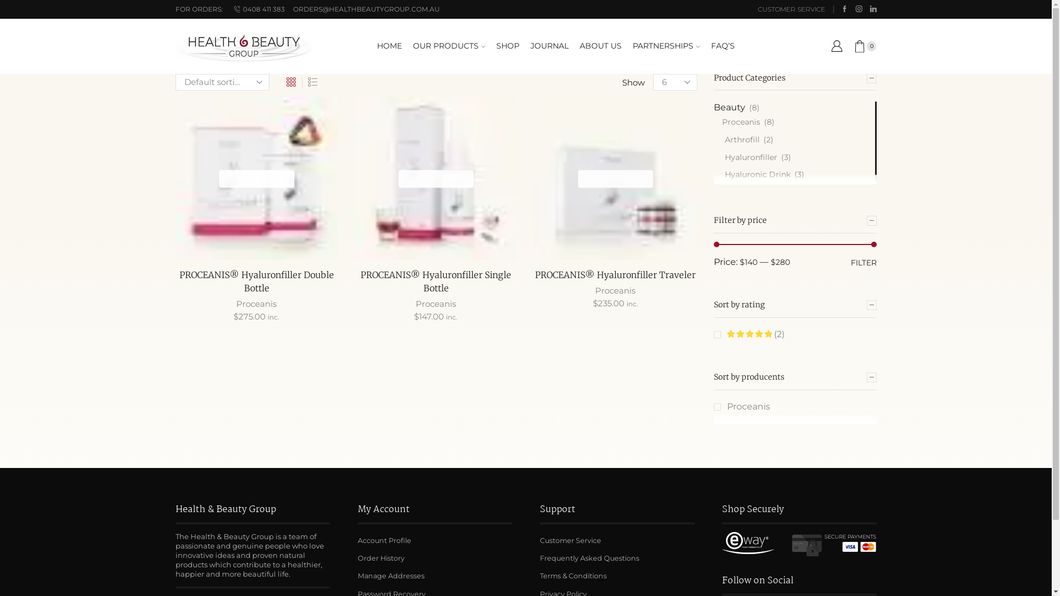 This screenshot has height=596, width=1060. I want to click on Frequently Asked Questions, so click(590, 558).